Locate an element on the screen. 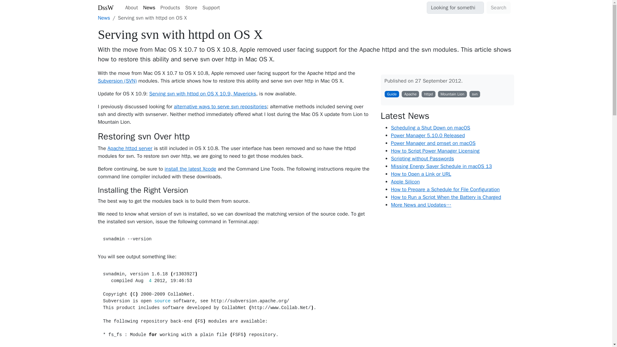 This screenshot has width=617, height=347. News is located at coordinates (103, 18).